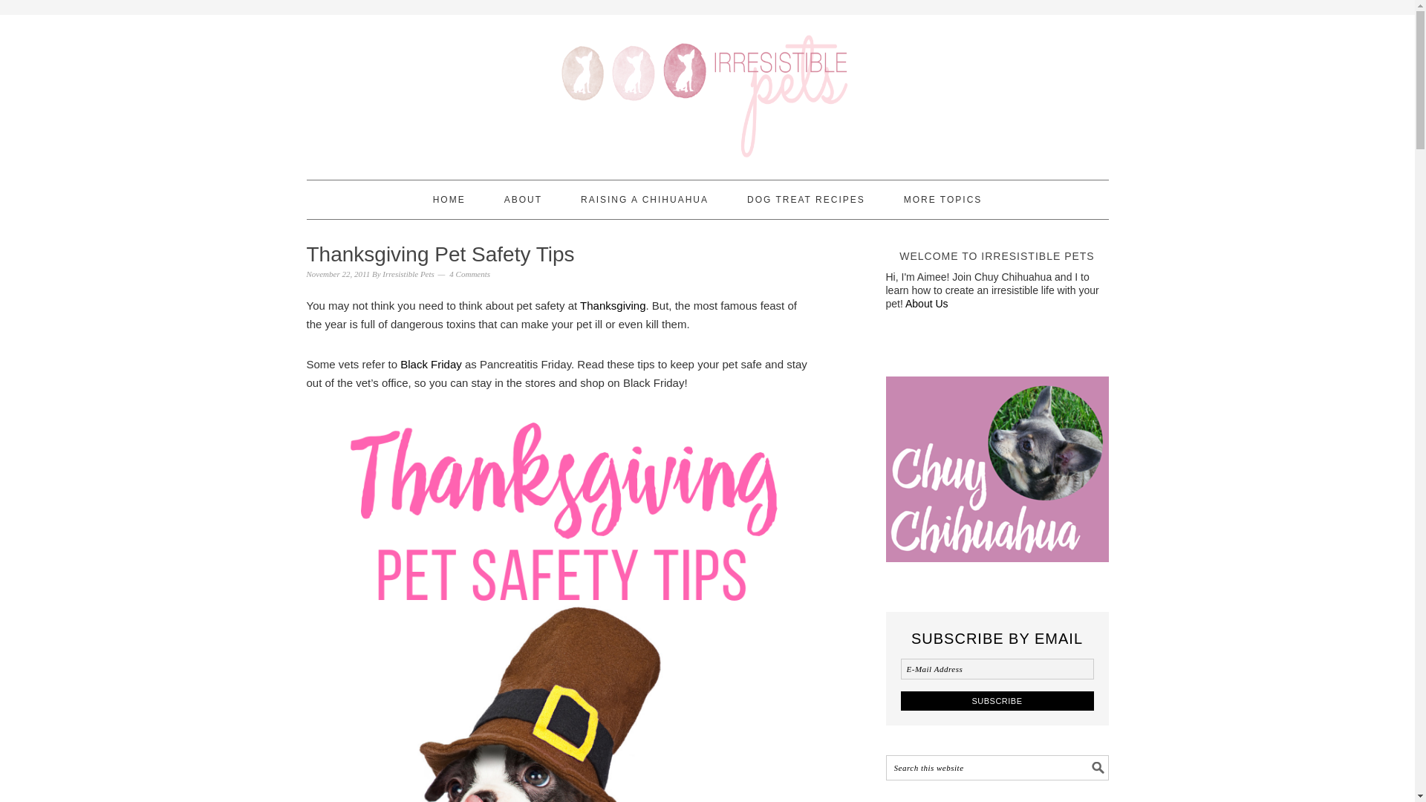 The image size is (1426, 802). I want to click on Black Friday, so click(431, 364).